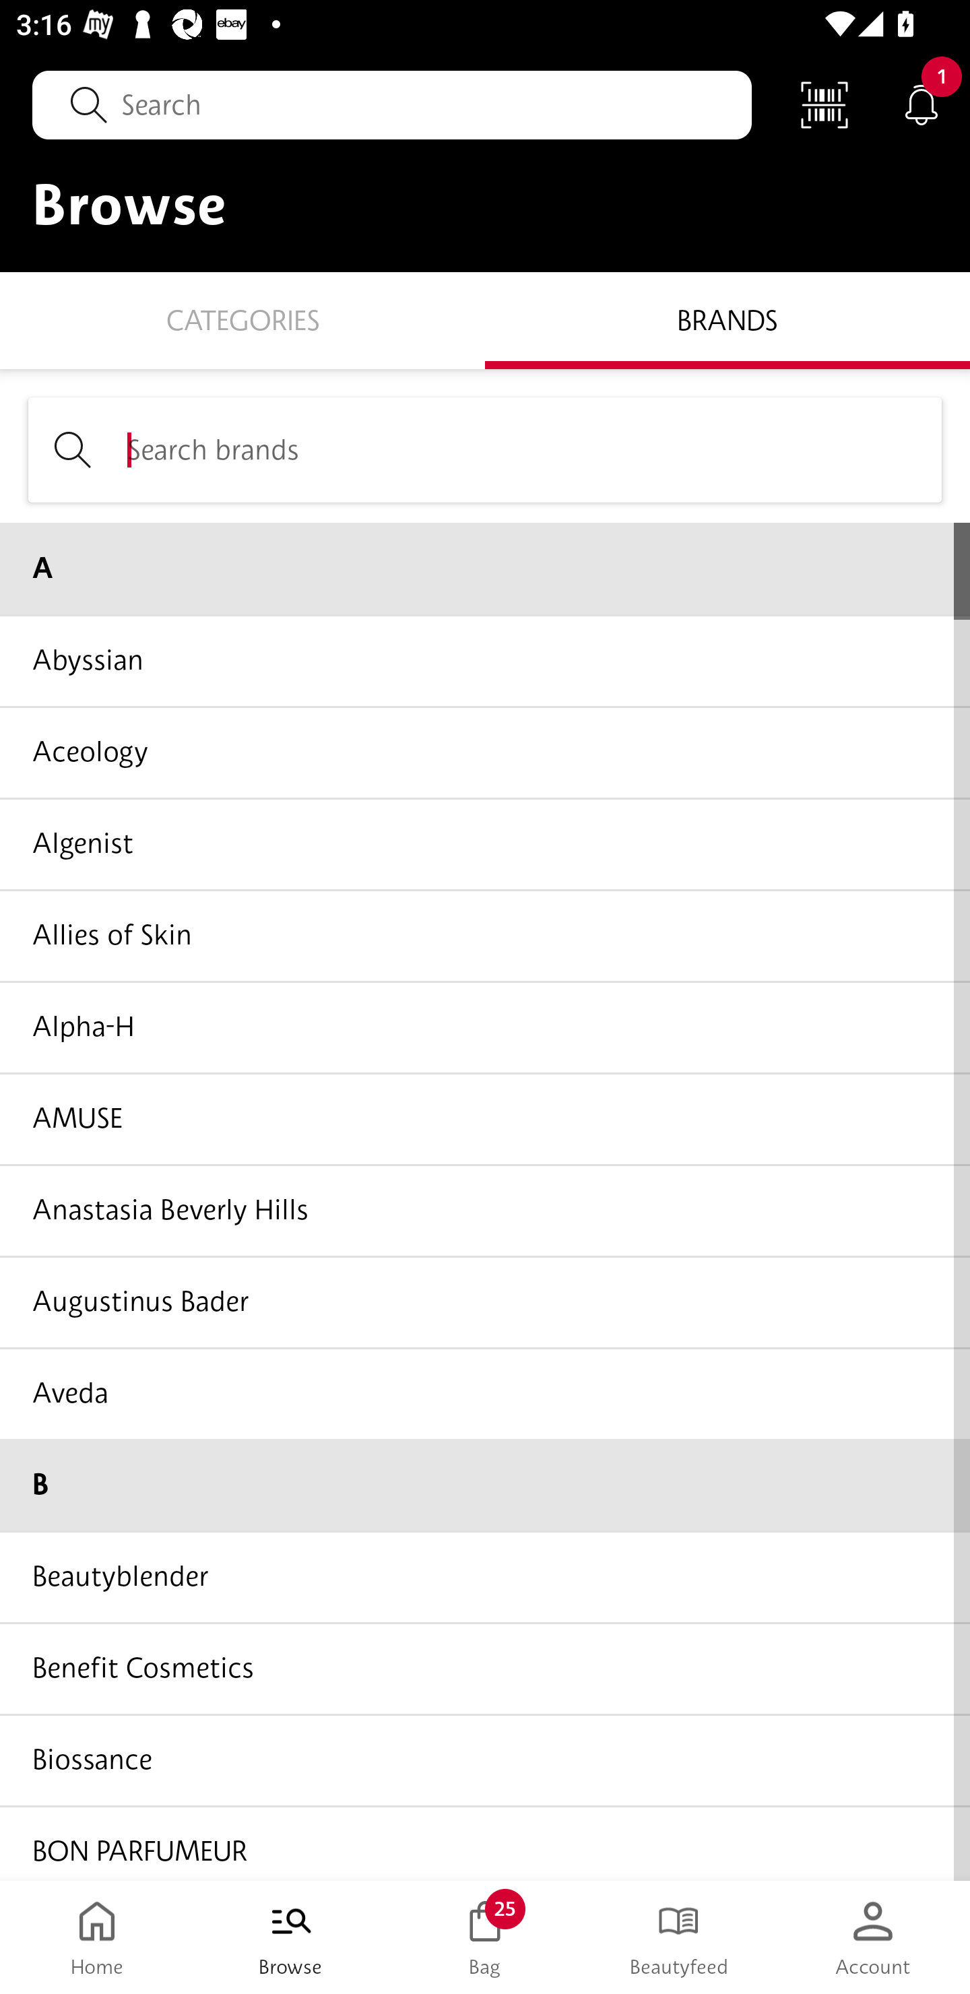 The image size is (970, 1994). What do you see at coordinates (485, 935) in the screenshot?
I see `Allies of Skin` at bounding box center [485, 935].